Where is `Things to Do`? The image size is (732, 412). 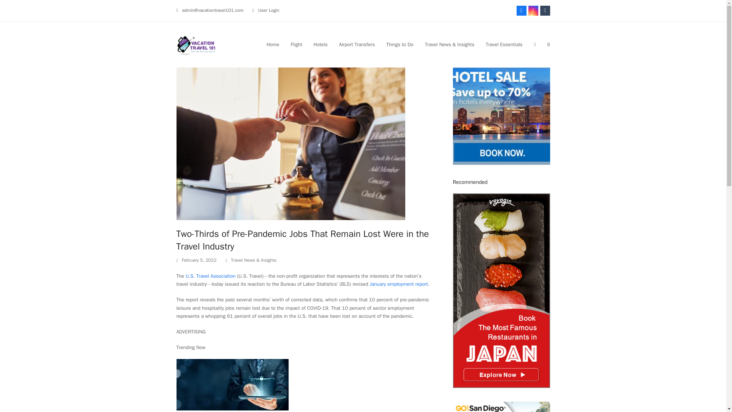 Things to Do is located at coordinates (400, 44).